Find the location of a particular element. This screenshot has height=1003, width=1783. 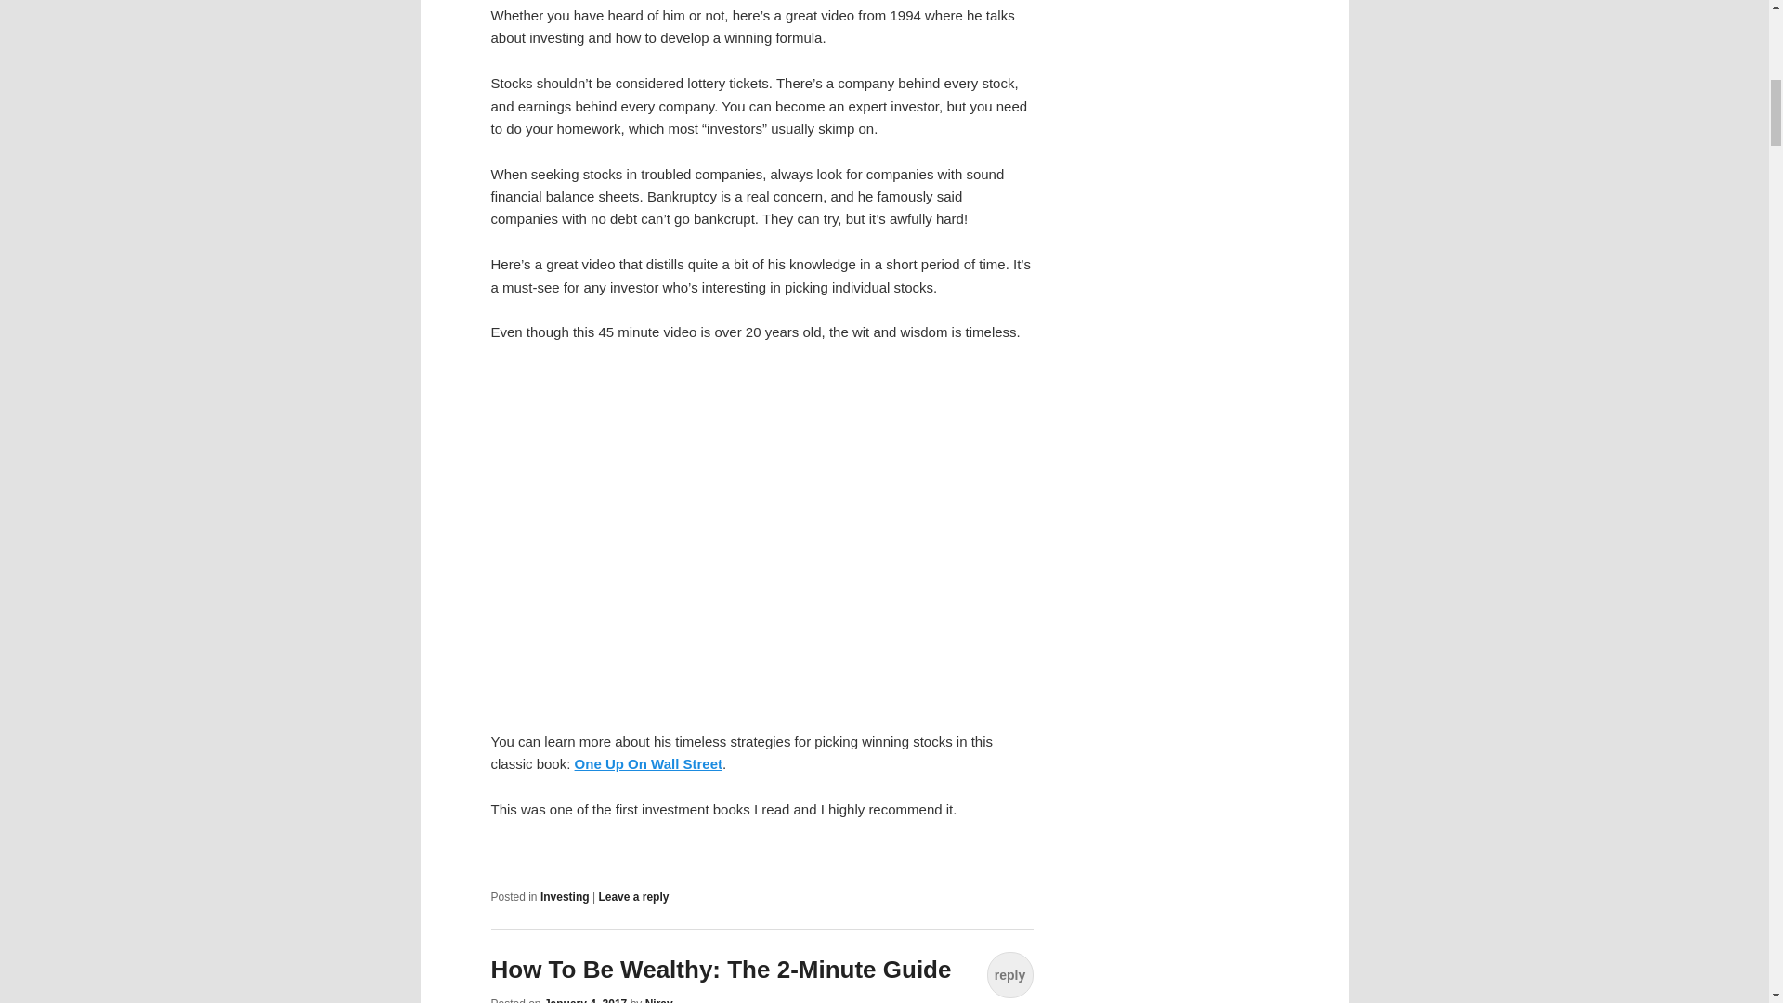

View all posts by Nirav is located at coordinates (659, 999).